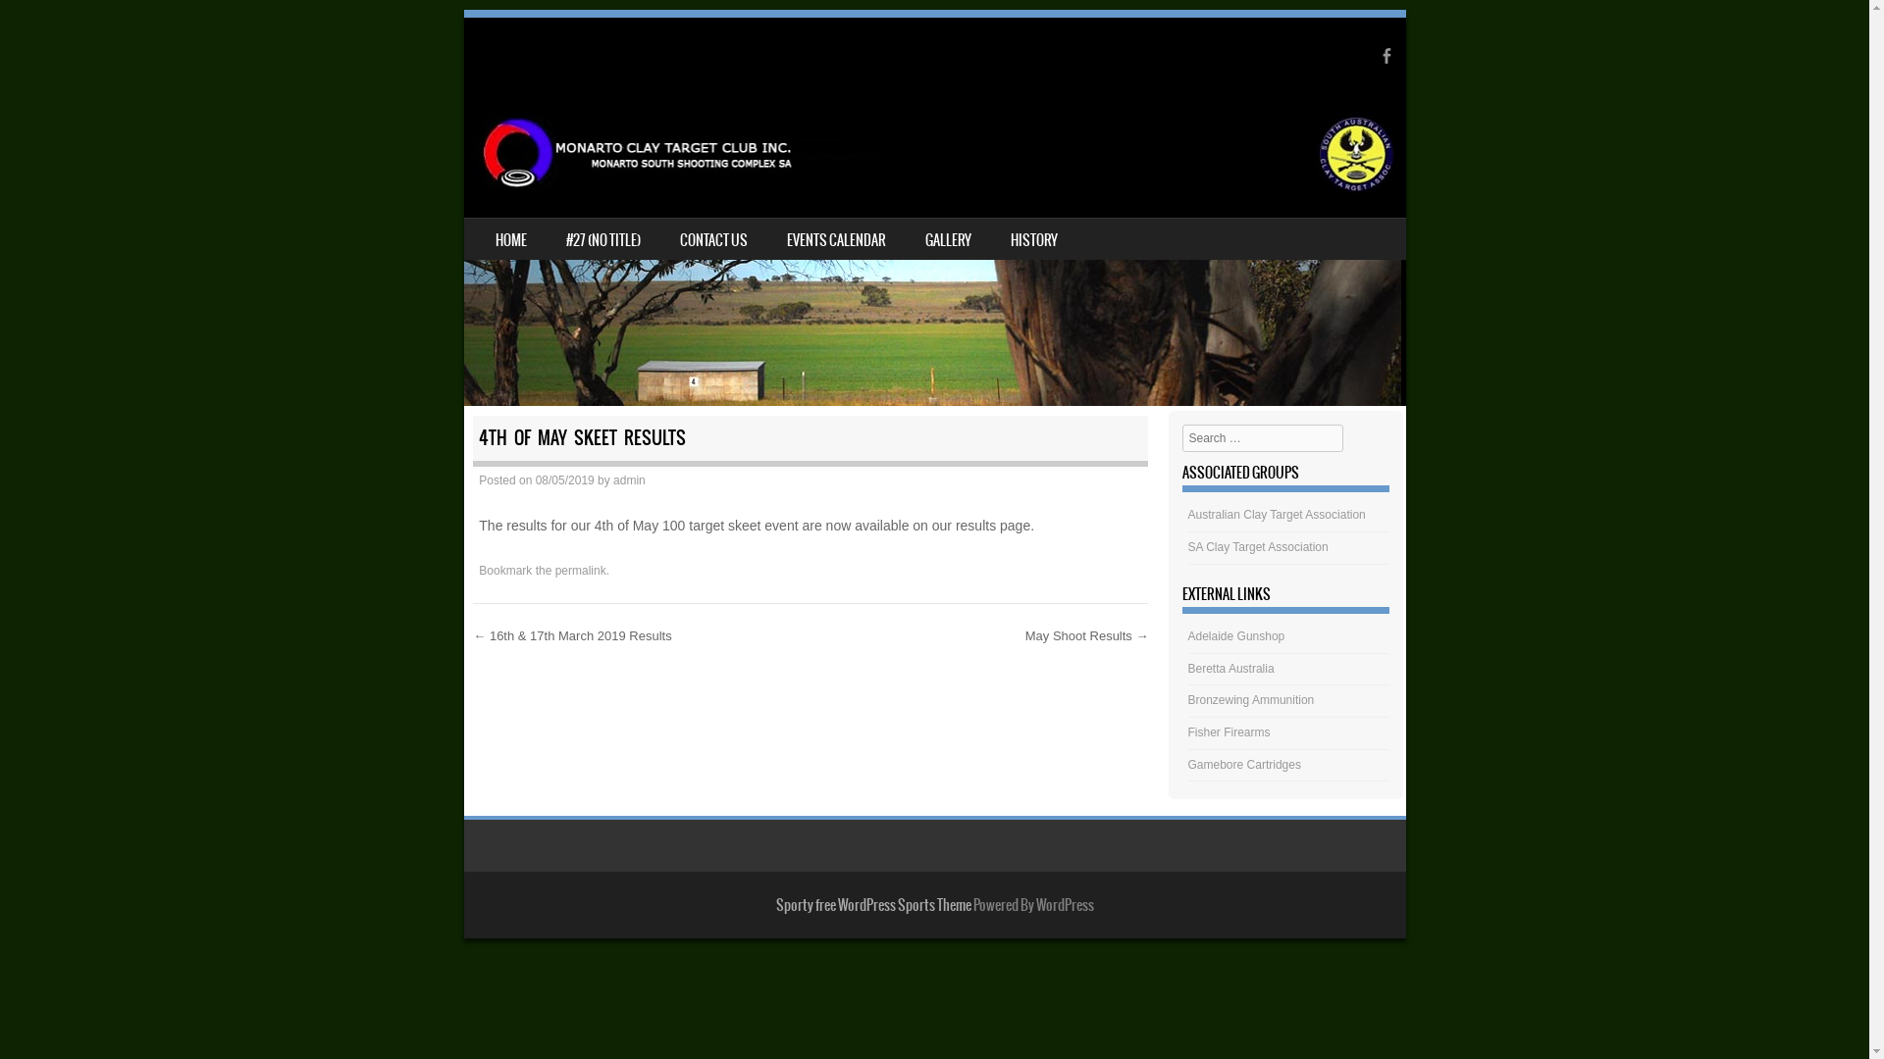  I want to click on Adelaide Gunshop, so click(1236, 636).